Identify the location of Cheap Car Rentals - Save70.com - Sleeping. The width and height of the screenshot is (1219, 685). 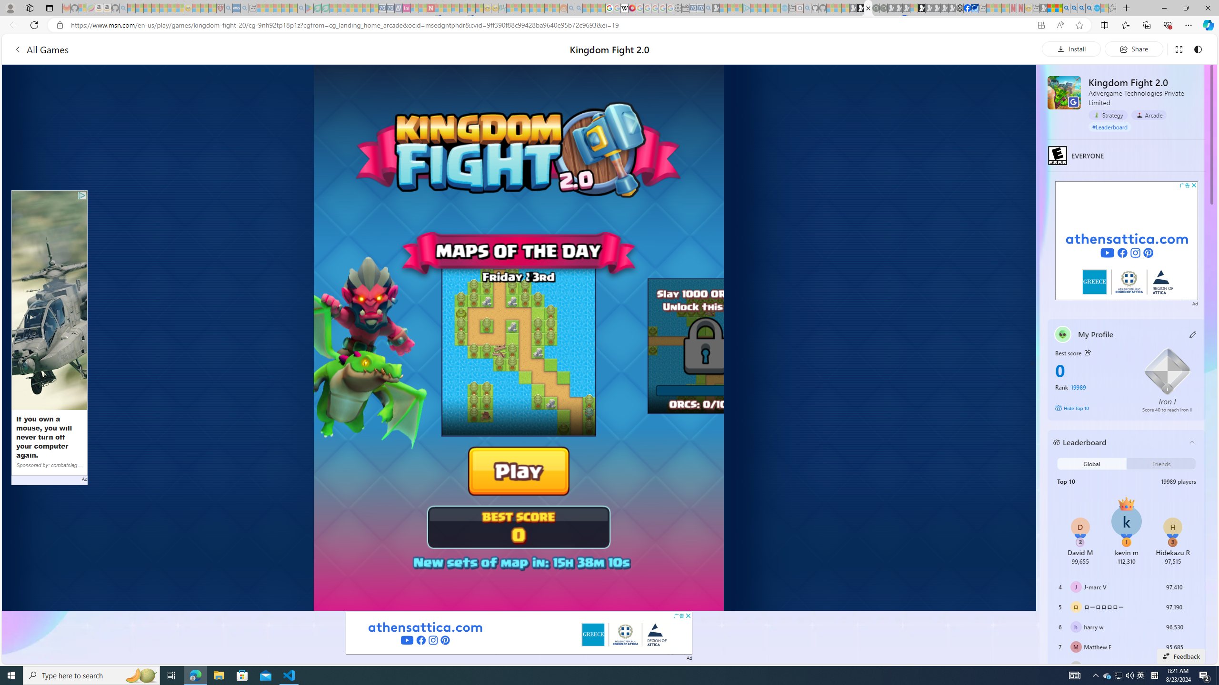
(700, 8).